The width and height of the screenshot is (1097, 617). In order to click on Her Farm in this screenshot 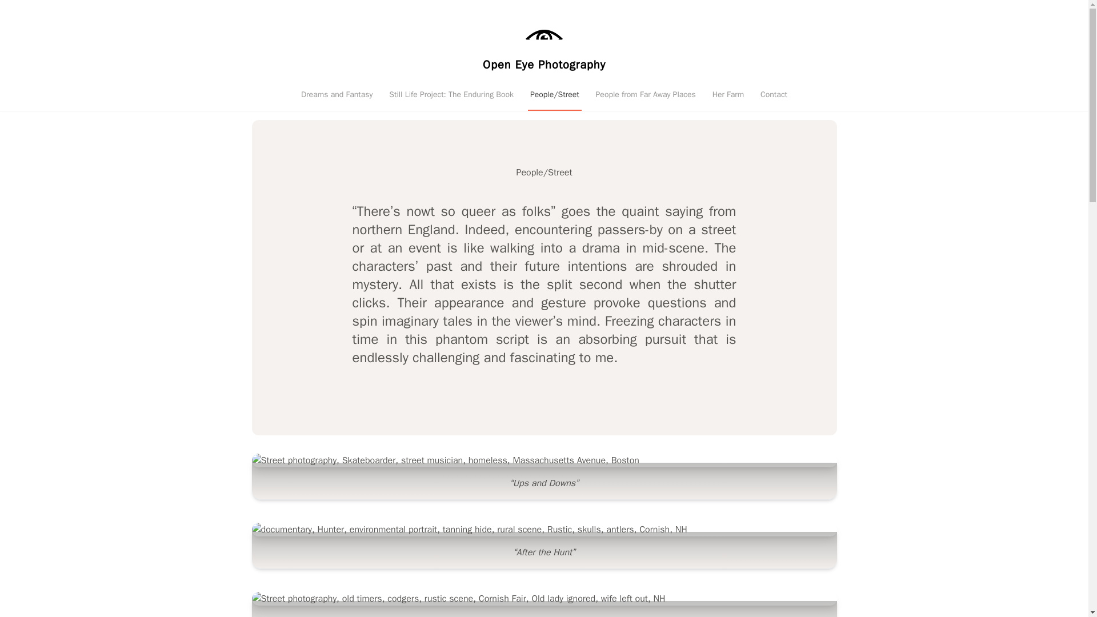, I will do `click(728, 94)`.